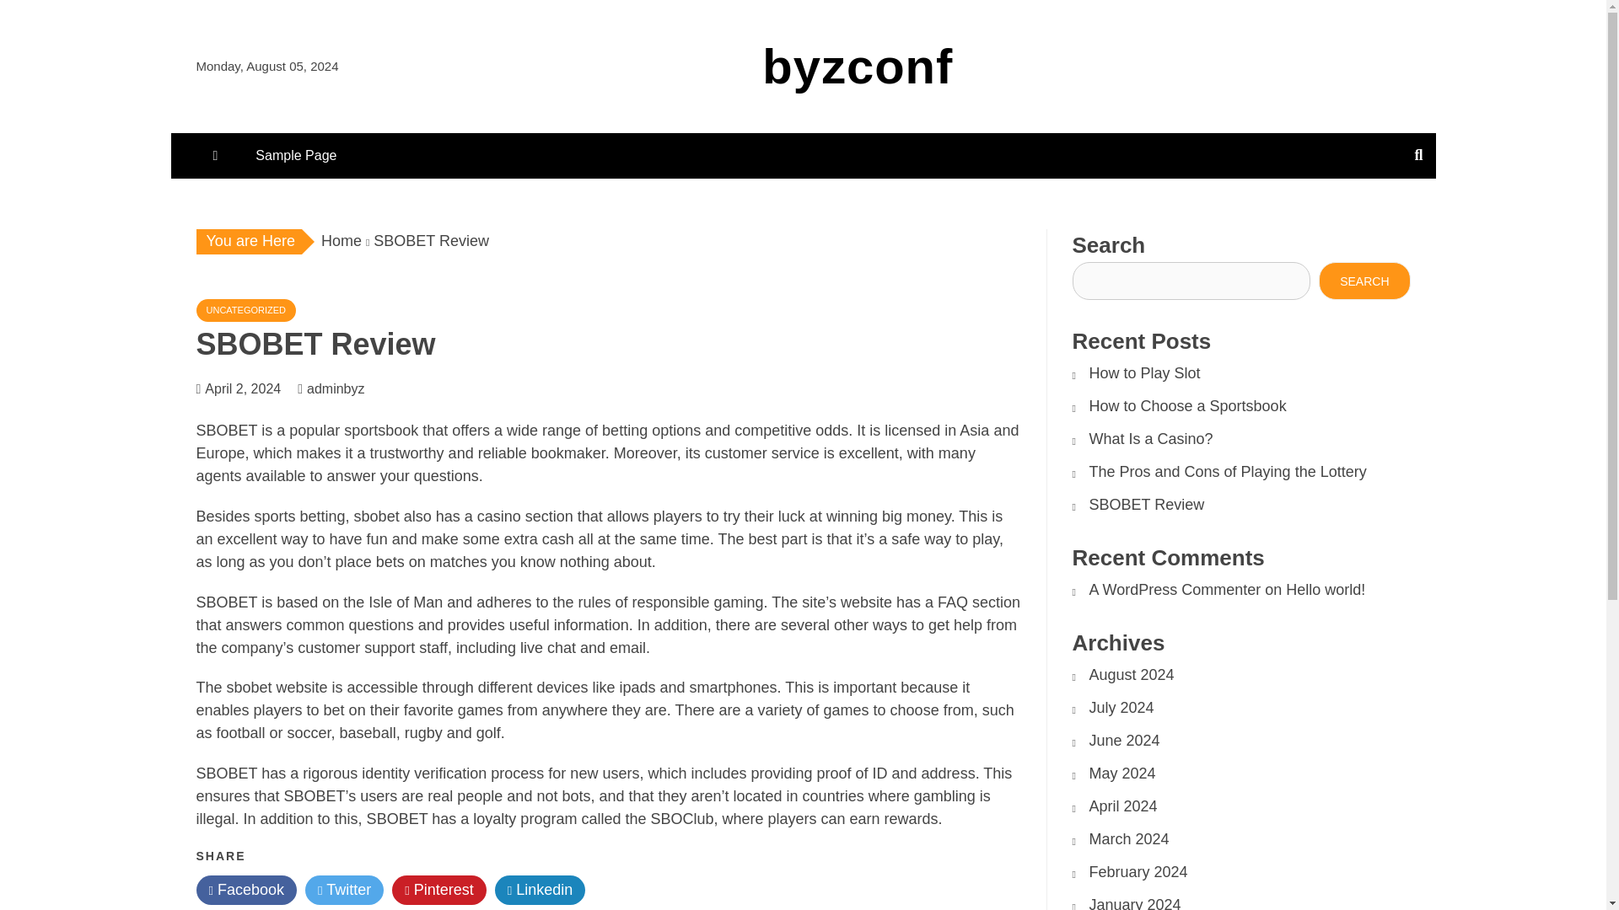  What do you see at coordinates (1132, 674) in the screenshot?
I see `August 2024` at bounding box center [1132, 674].